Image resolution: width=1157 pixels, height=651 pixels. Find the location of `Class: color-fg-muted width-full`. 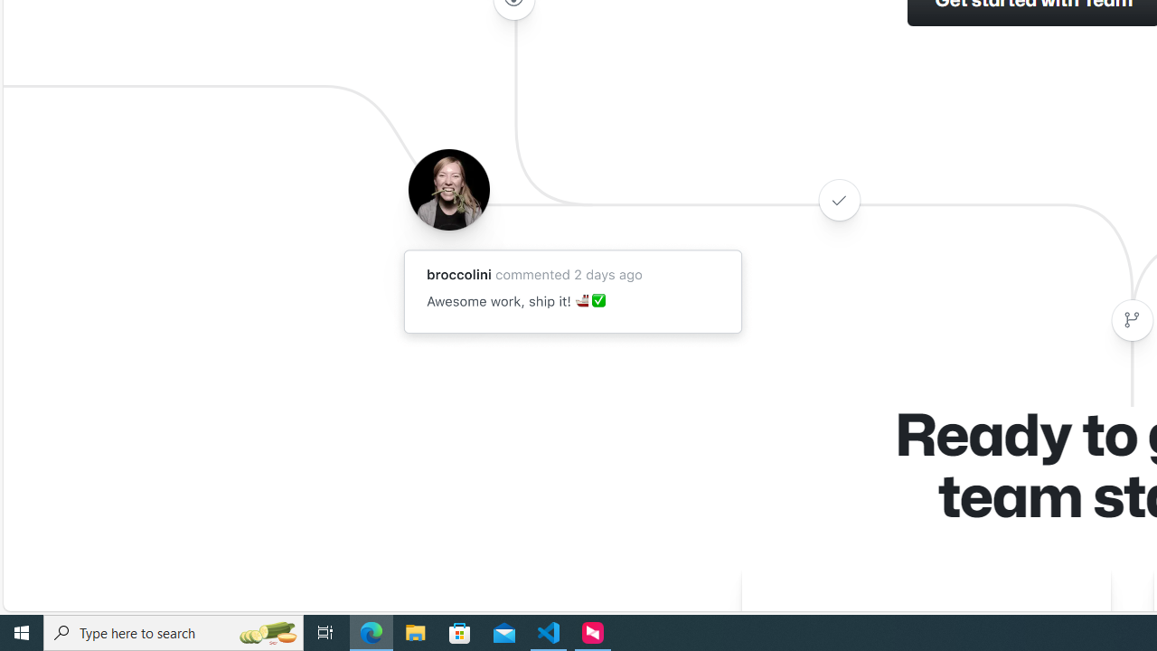

Class: color-fg-muted width-full is located at coordinates (1132, 320).